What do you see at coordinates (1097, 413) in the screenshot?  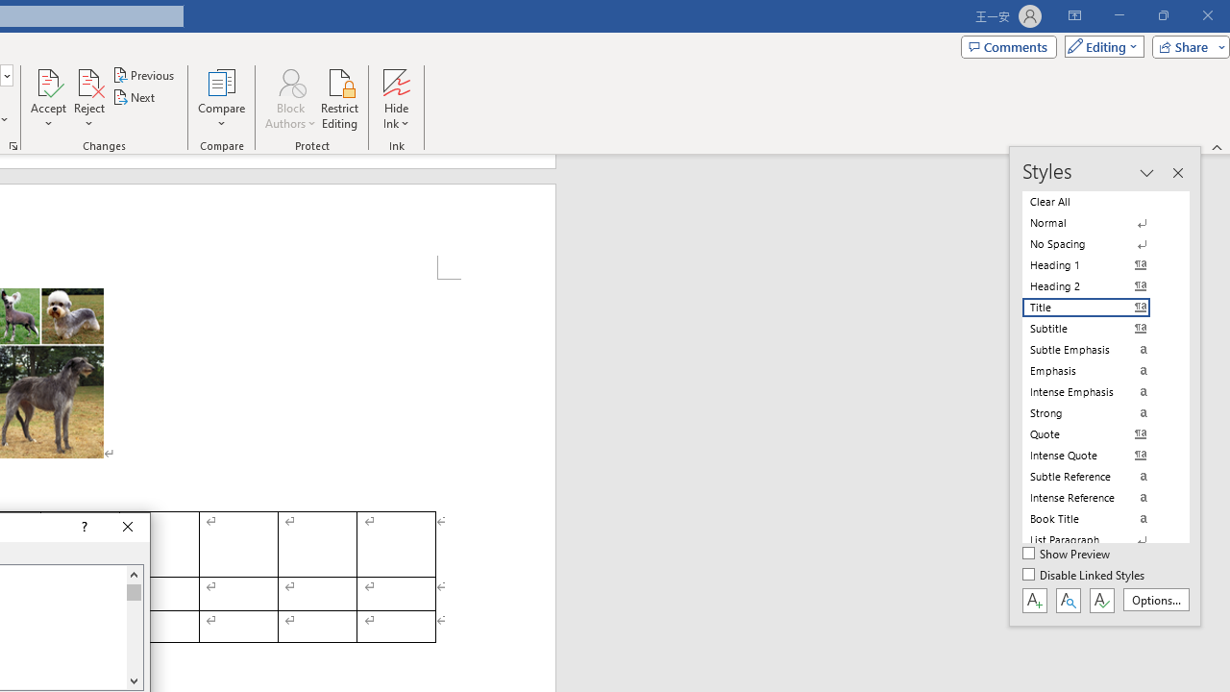 I see `Strong` at bounding box center [1097, 413].